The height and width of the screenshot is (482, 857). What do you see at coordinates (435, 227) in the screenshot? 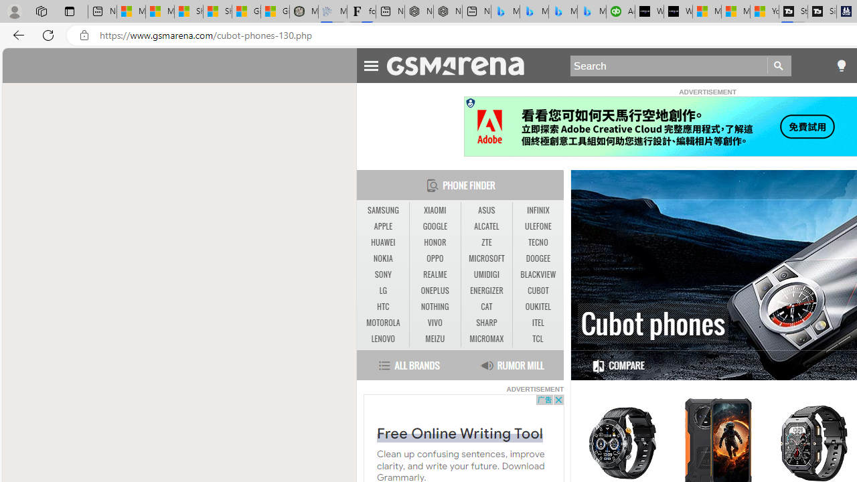
I see `GOOGLE` at bounding box center [435, 227].